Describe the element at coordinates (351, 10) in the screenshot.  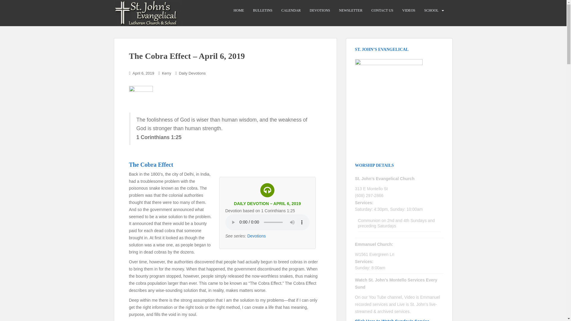
I see `NEWSLETTER` at that location.